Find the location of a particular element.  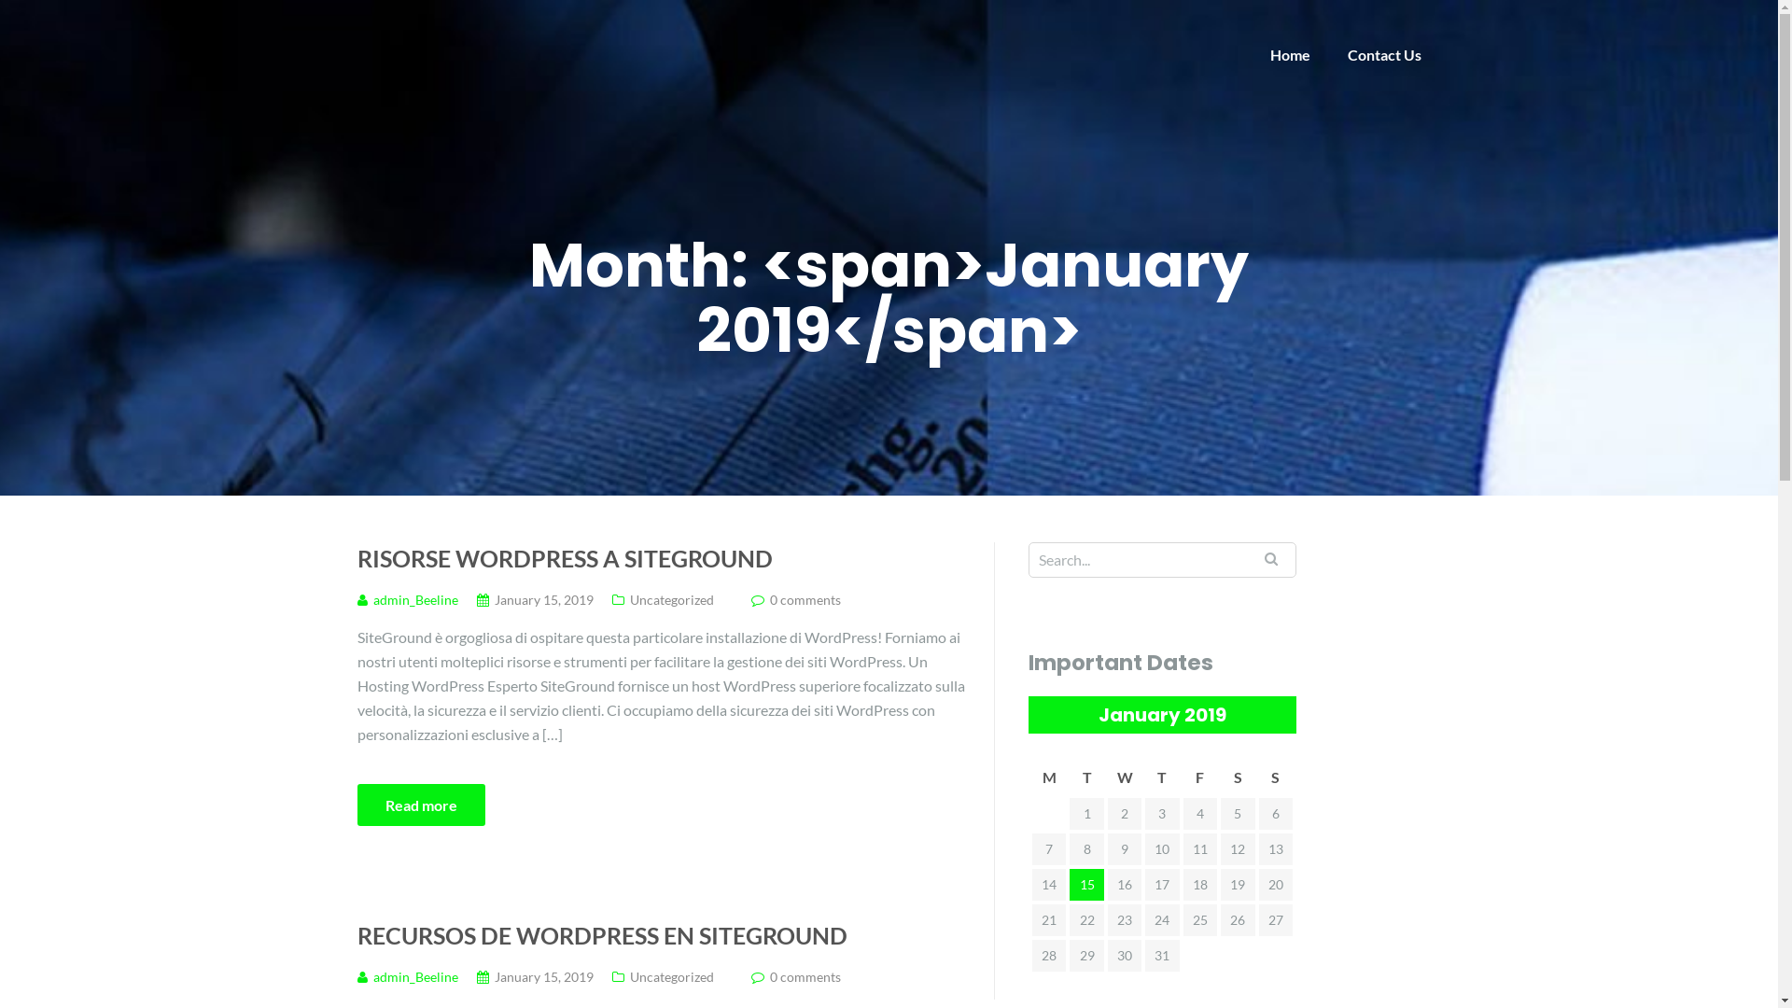

0 comments is located at coordinates (805, 976).